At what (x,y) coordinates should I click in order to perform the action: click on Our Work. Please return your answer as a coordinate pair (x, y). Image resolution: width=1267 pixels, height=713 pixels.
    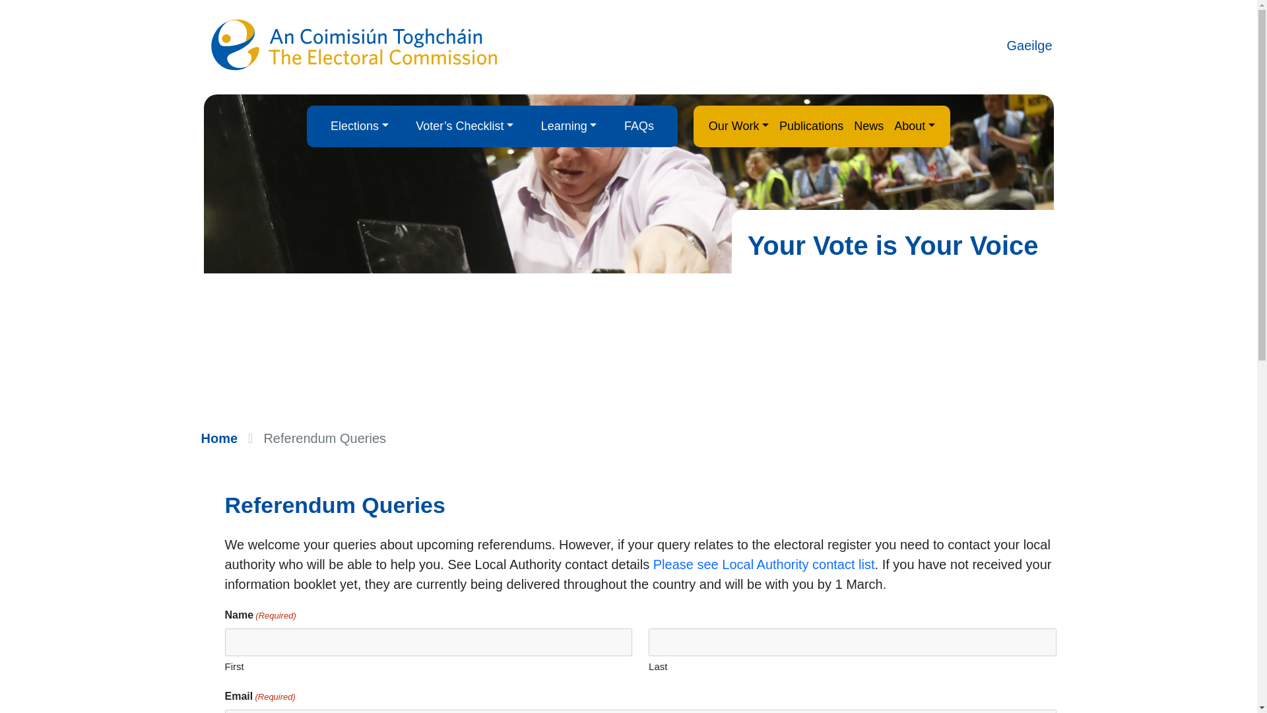
    Looking at the image, I should click on (738, 125).